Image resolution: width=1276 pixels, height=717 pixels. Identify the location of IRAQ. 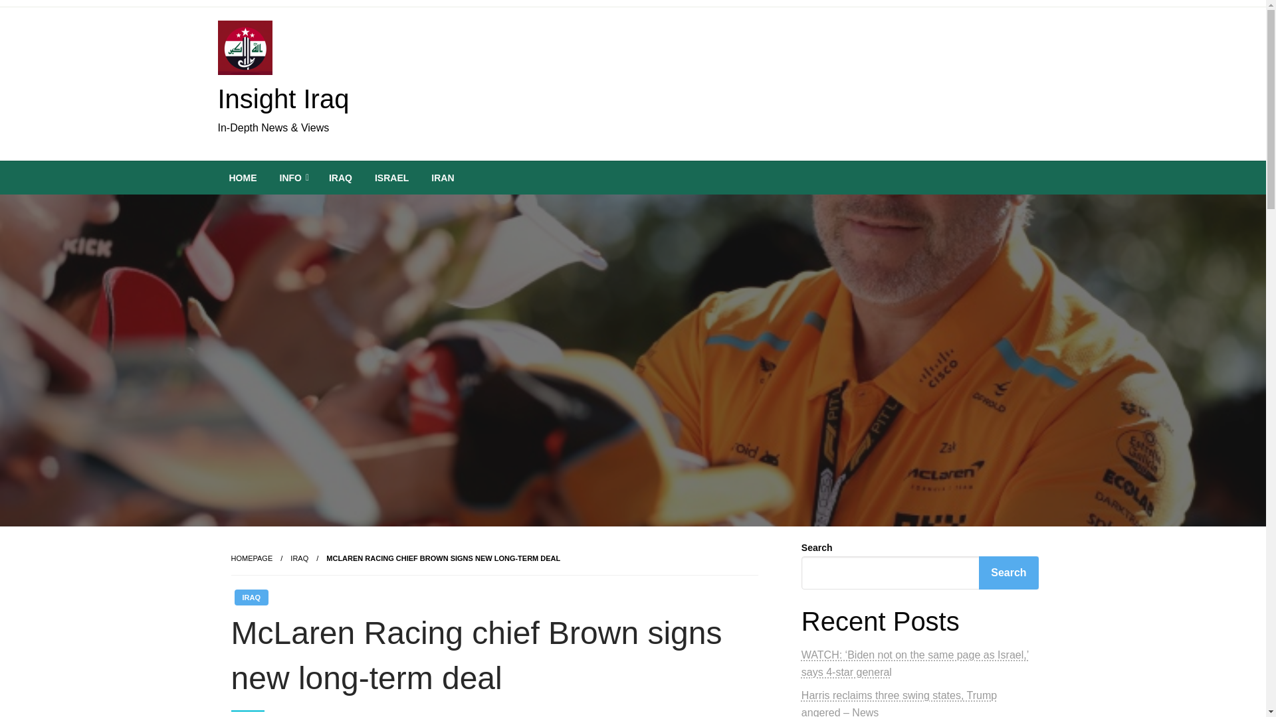
(340, 178).